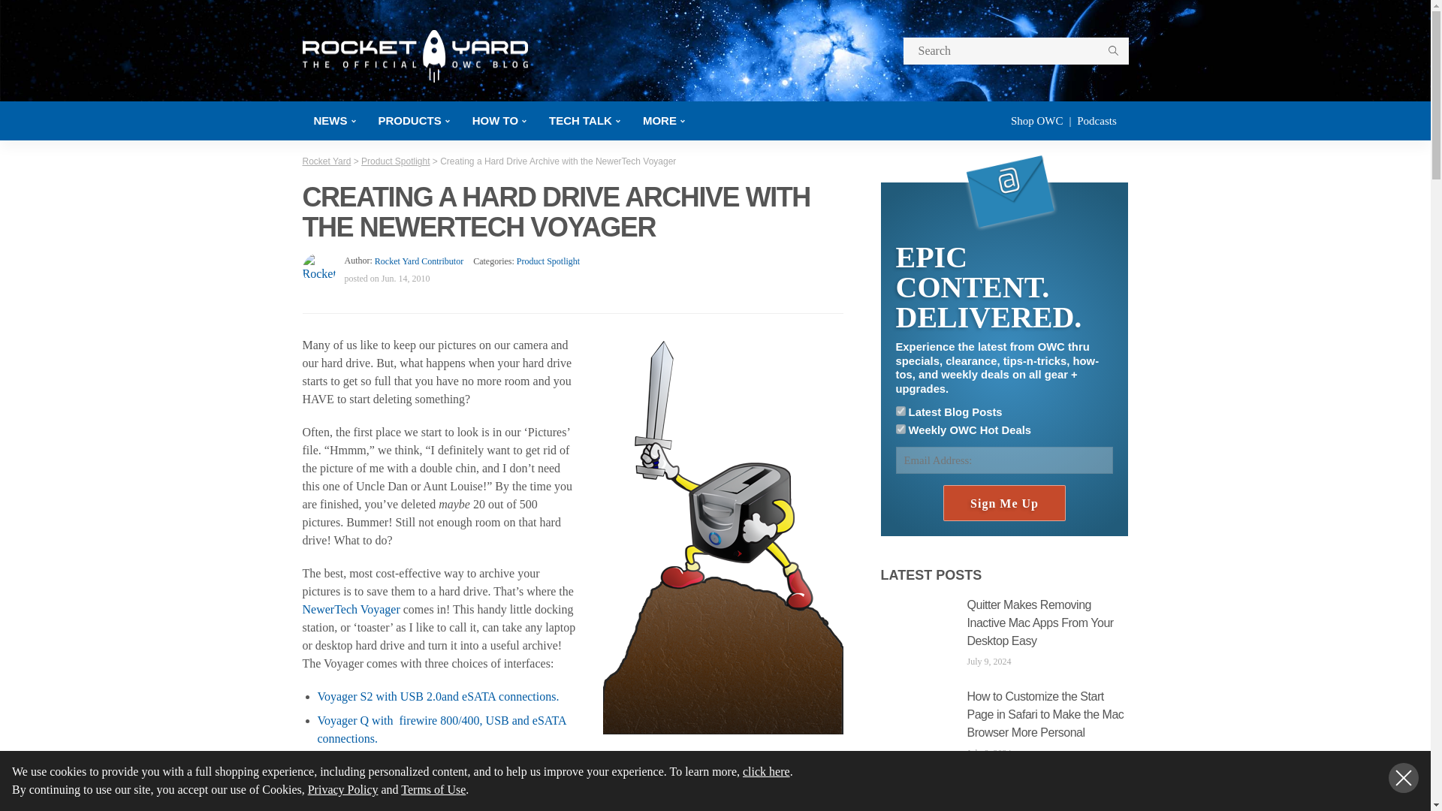 This screenshot has height=811, width=1442. I want to click on Sign Me Up, so click(1003, 503).